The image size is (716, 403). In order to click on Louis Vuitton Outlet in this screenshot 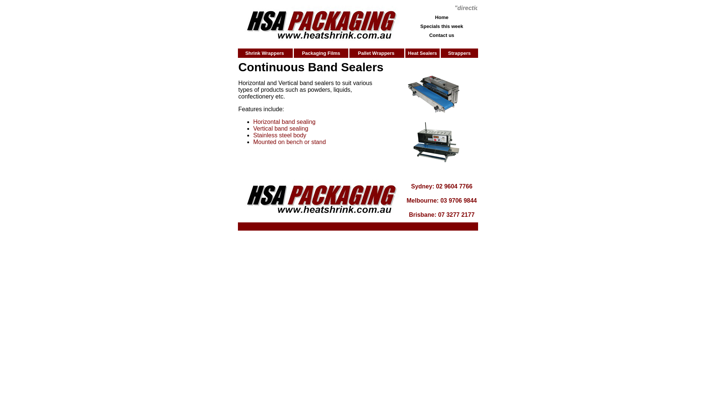, I will do `click(449, 235)`.